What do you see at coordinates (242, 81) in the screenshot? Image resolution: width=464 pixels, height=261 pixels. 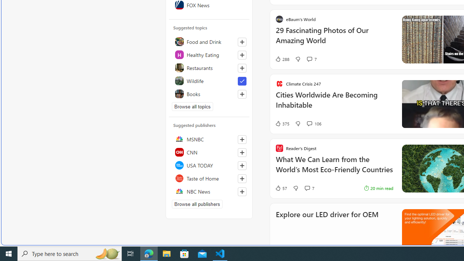 I see `Unfollow this topic` at bounding box center [242, 81].